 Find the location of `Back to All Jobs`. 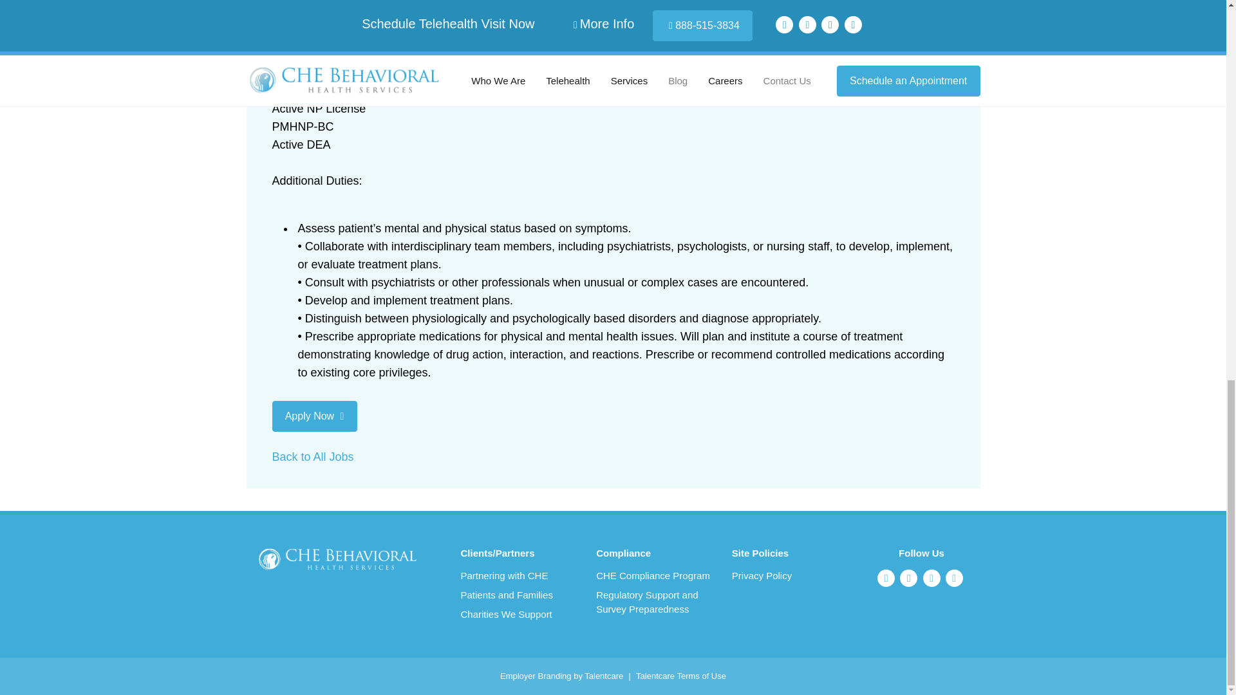

Back to All Jobs is located at coordinates (313, 457).